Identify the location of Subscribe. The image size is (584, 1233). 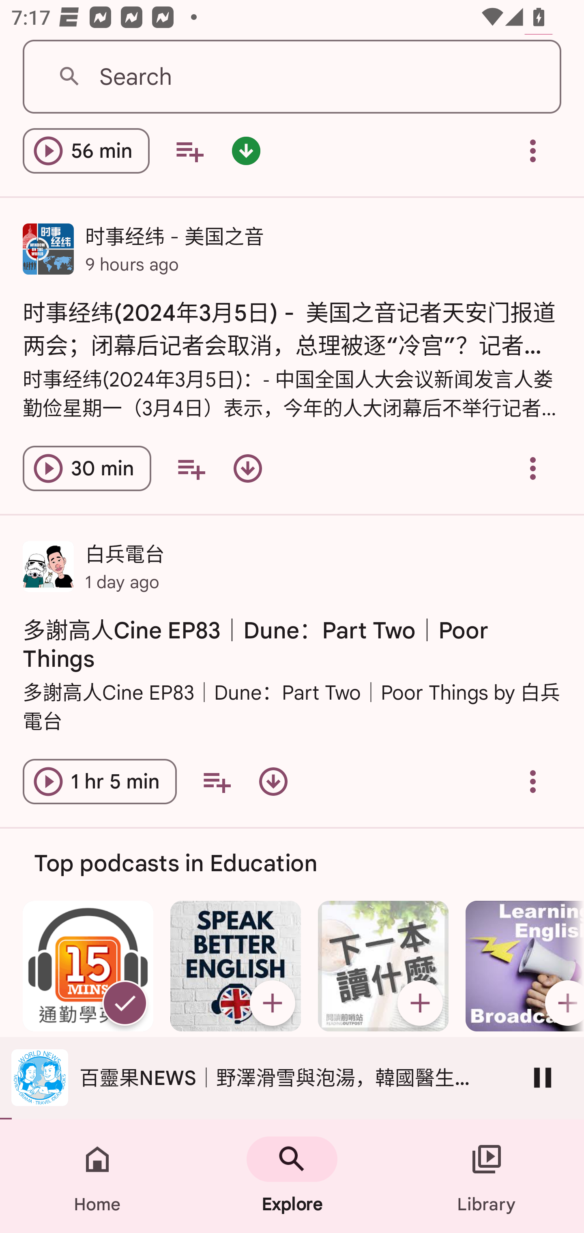
(562, 1003).